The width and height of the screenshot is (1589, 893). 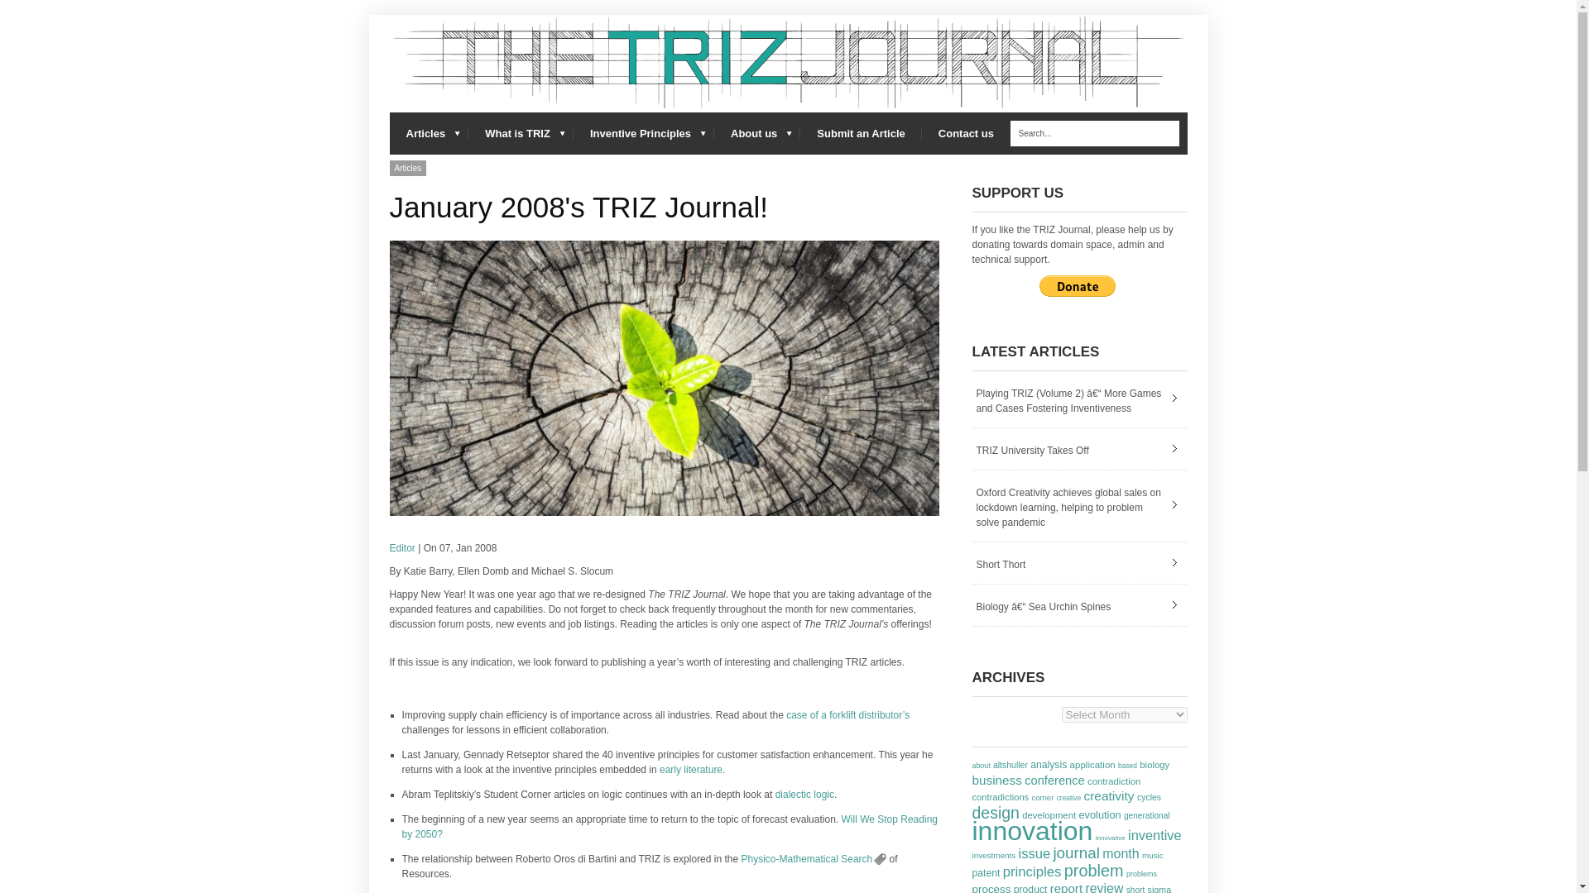 What do you see at coordinates (861, 133) in the screenshot?
I see `Submit an Article` at bounding box center [861, 133].